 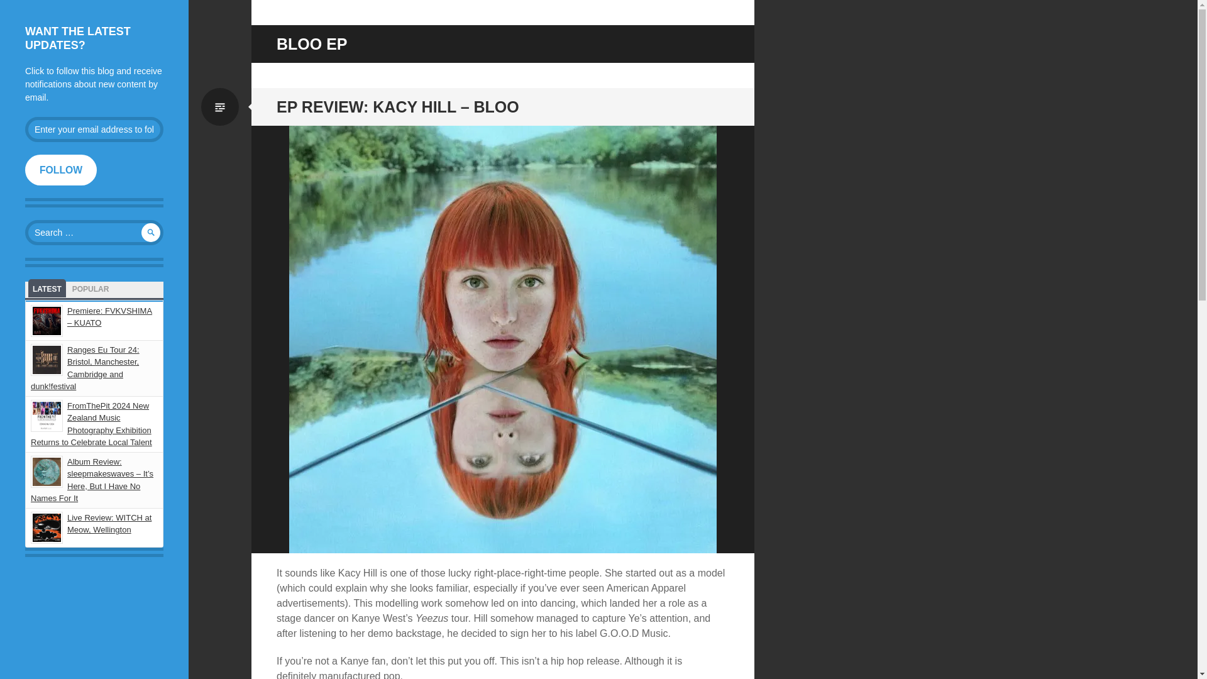 What do you see at coordinates (91, 288) in the screenshot?
I see `POPULAR` at bounding box center [91, 288].